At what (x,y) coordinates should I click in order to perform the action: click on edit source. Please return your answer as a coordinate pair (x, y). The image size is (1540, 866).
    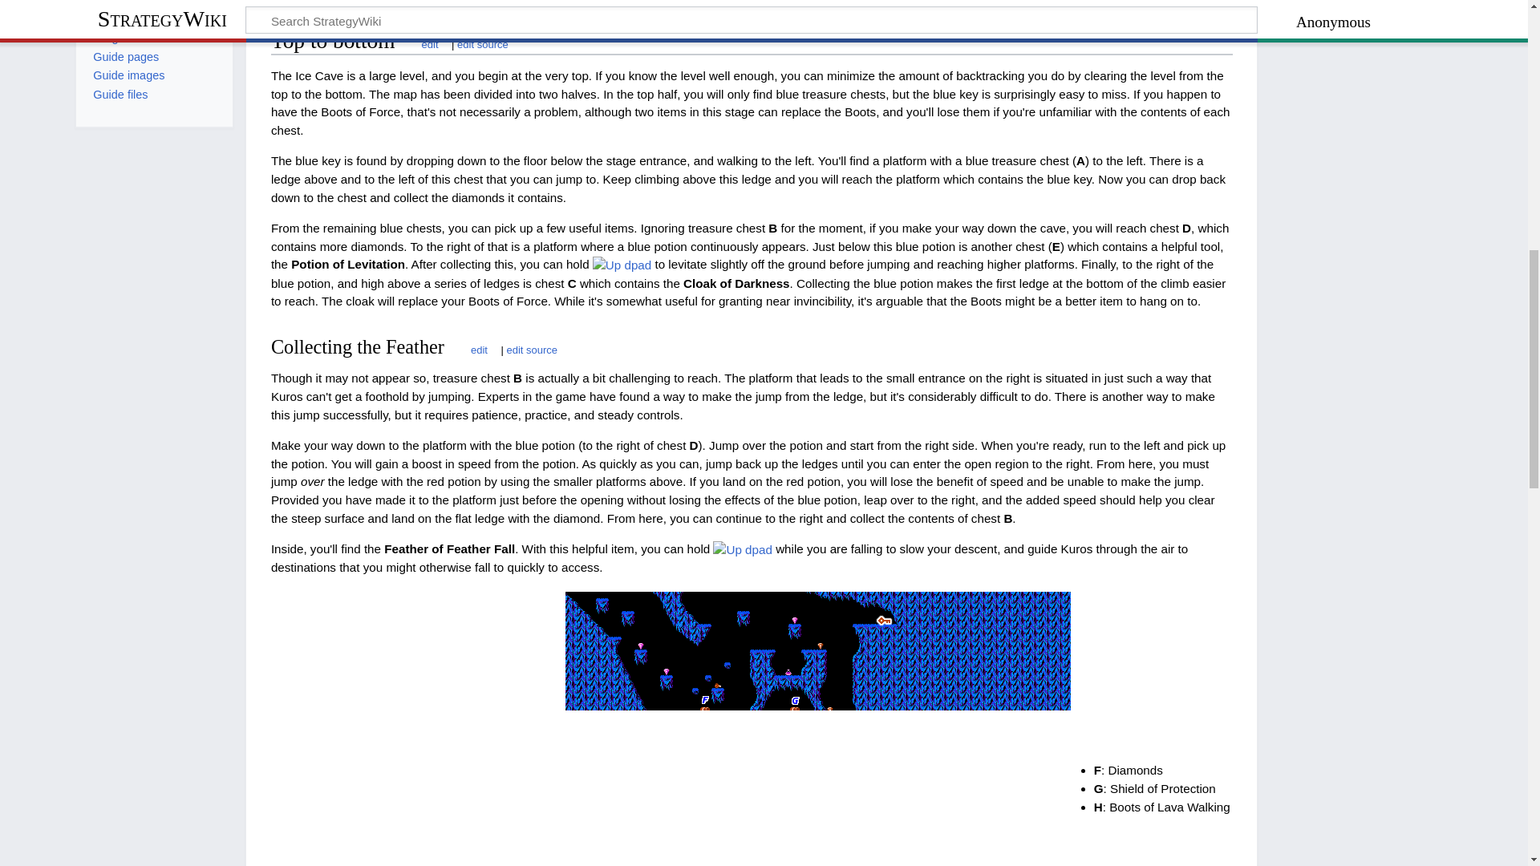
    Looking at the image, I should click on (483, 42).